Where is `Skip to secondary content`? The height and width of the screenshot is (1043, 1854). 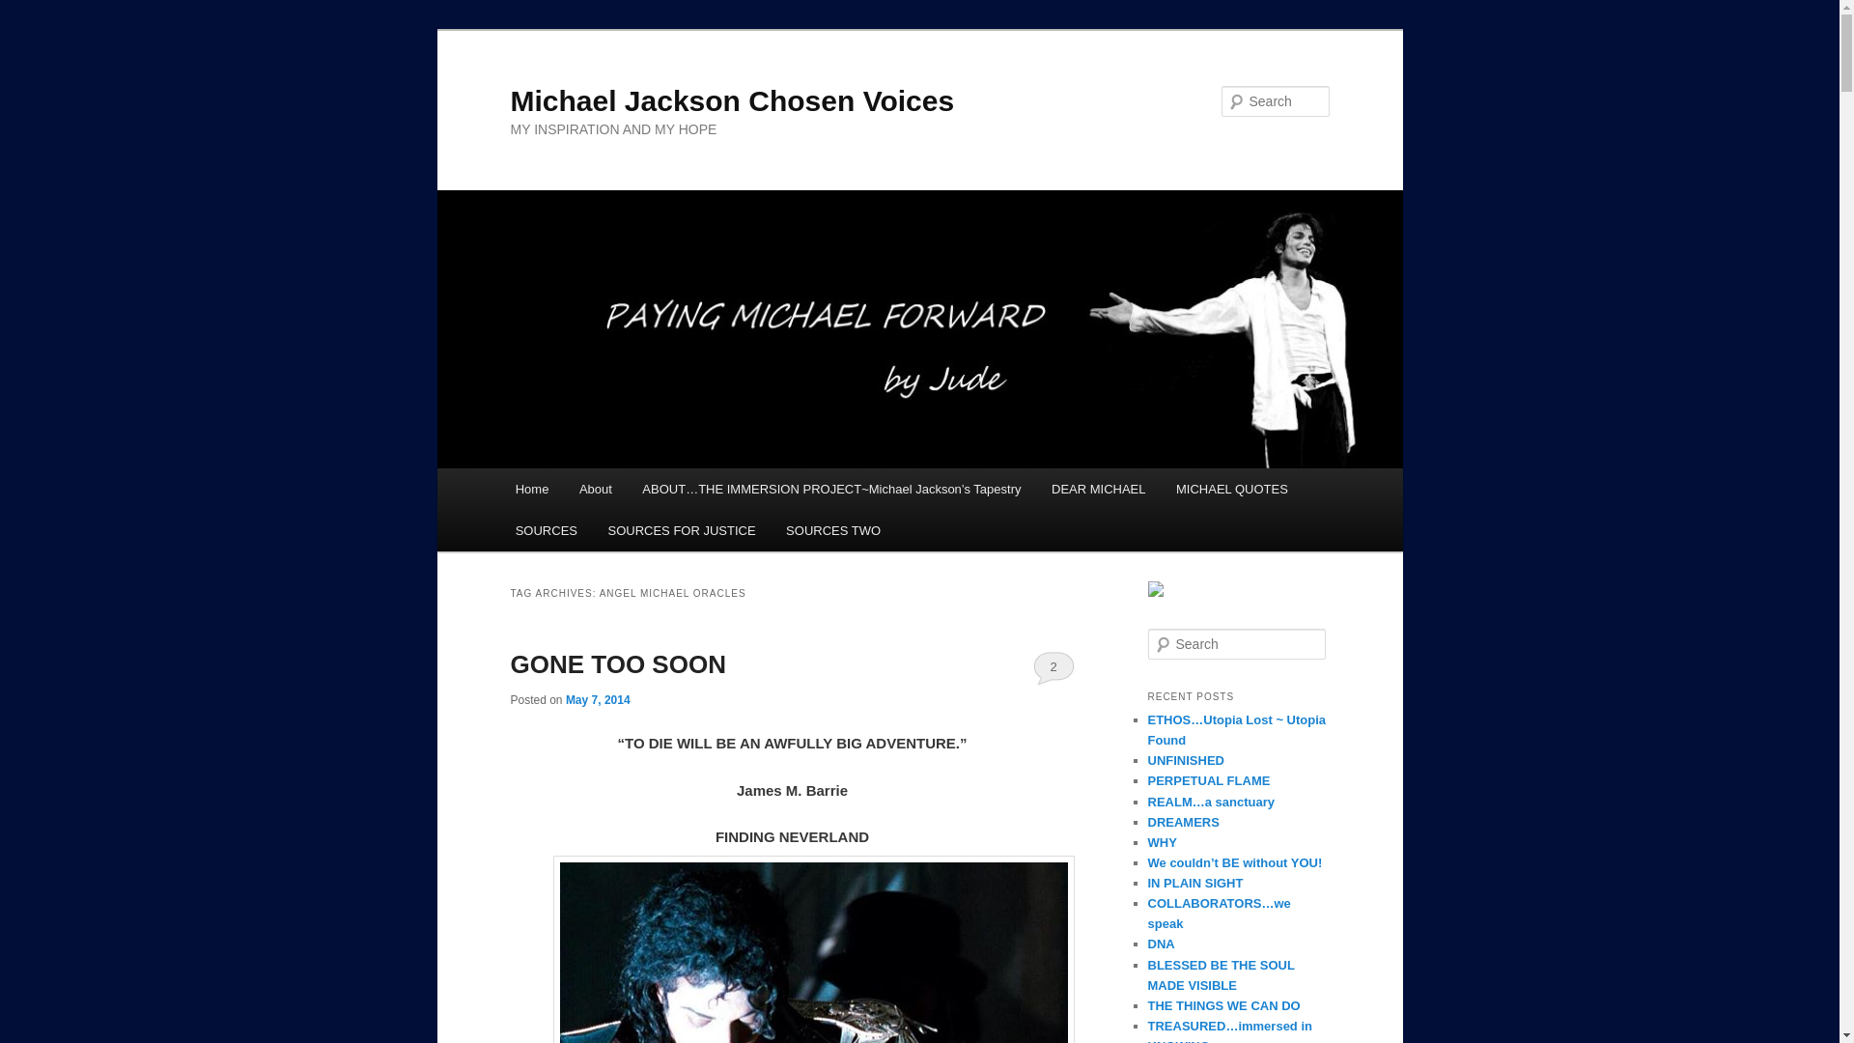 Skip to secondary content is located at coordinates (610, 492).